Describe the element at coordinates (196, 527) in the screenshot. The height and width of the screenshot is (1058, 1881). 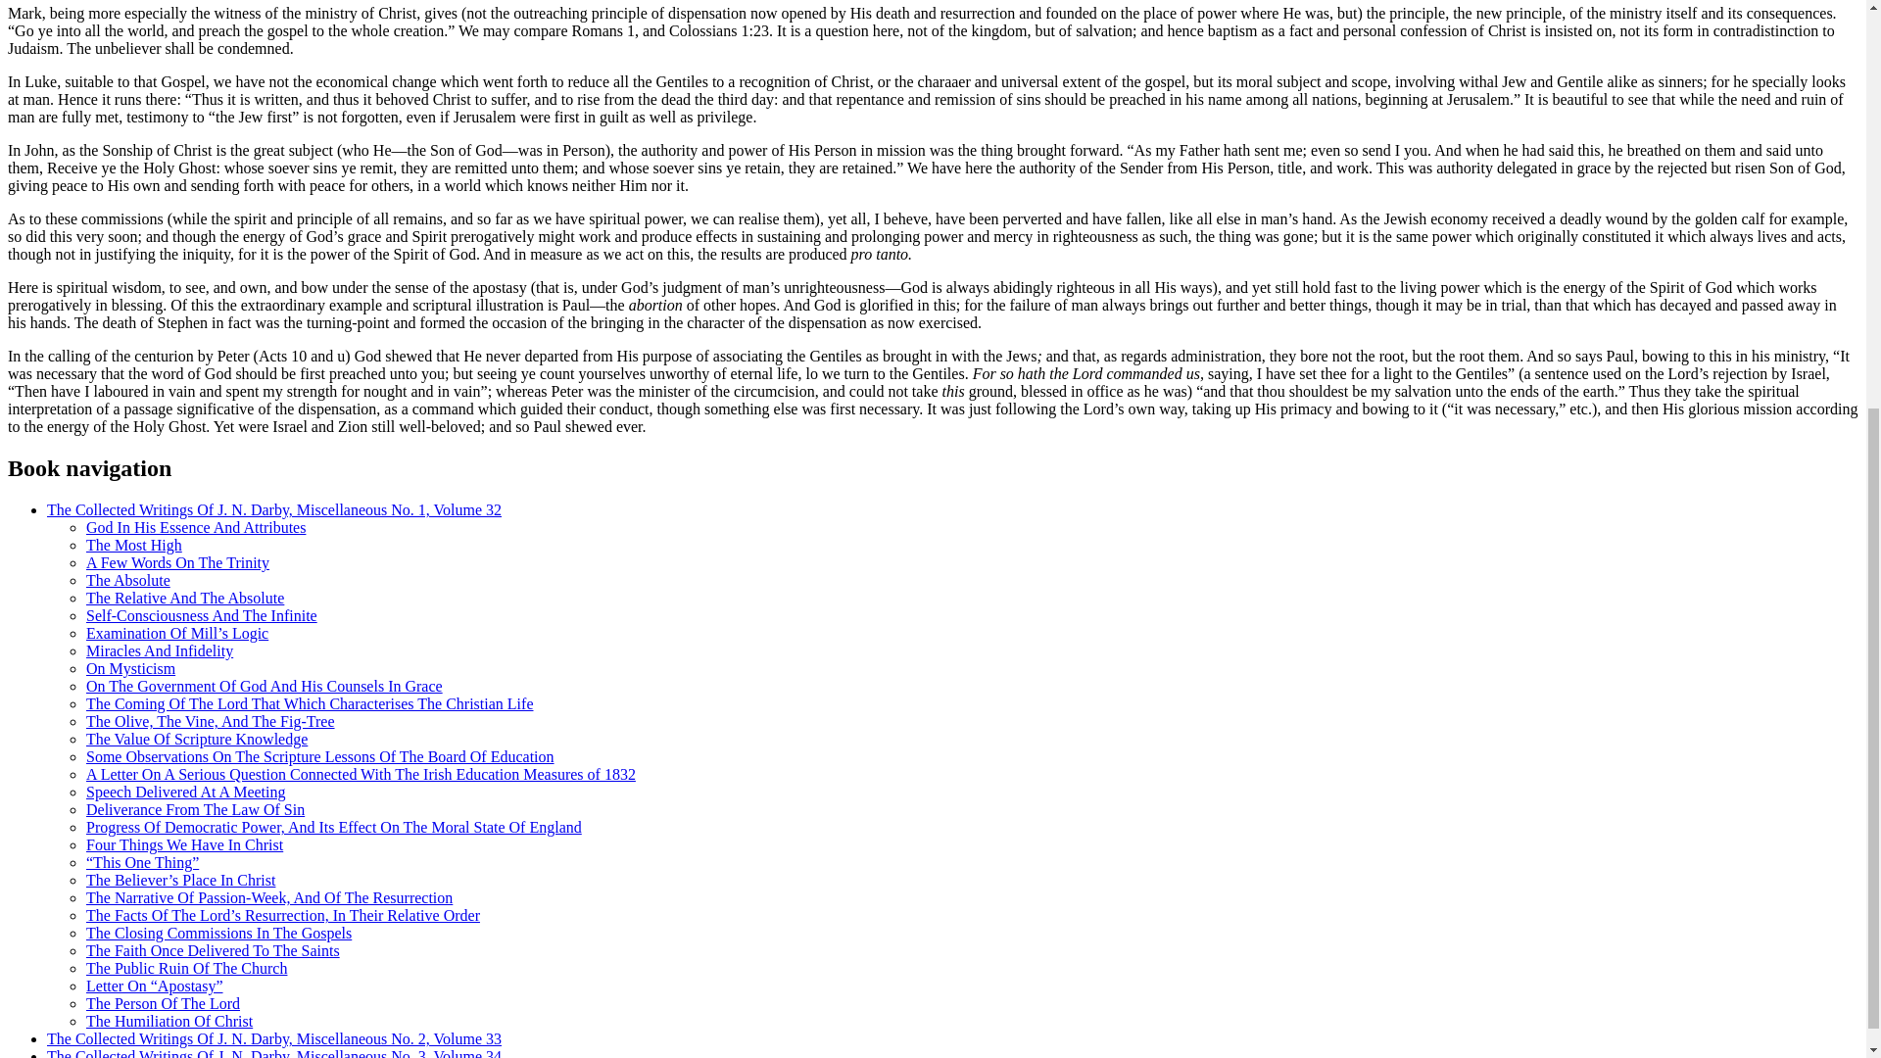
I see `God In His Essence And Attributes` at that location.